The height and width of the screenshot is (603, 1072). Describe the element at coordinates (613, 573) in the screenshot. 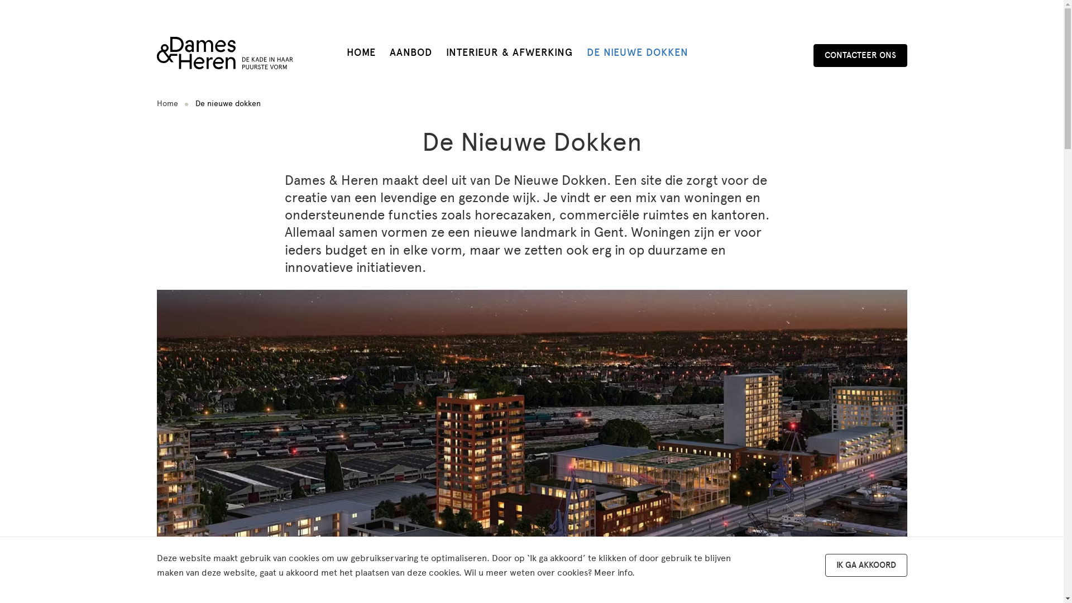

I see `Meer info` at that location.